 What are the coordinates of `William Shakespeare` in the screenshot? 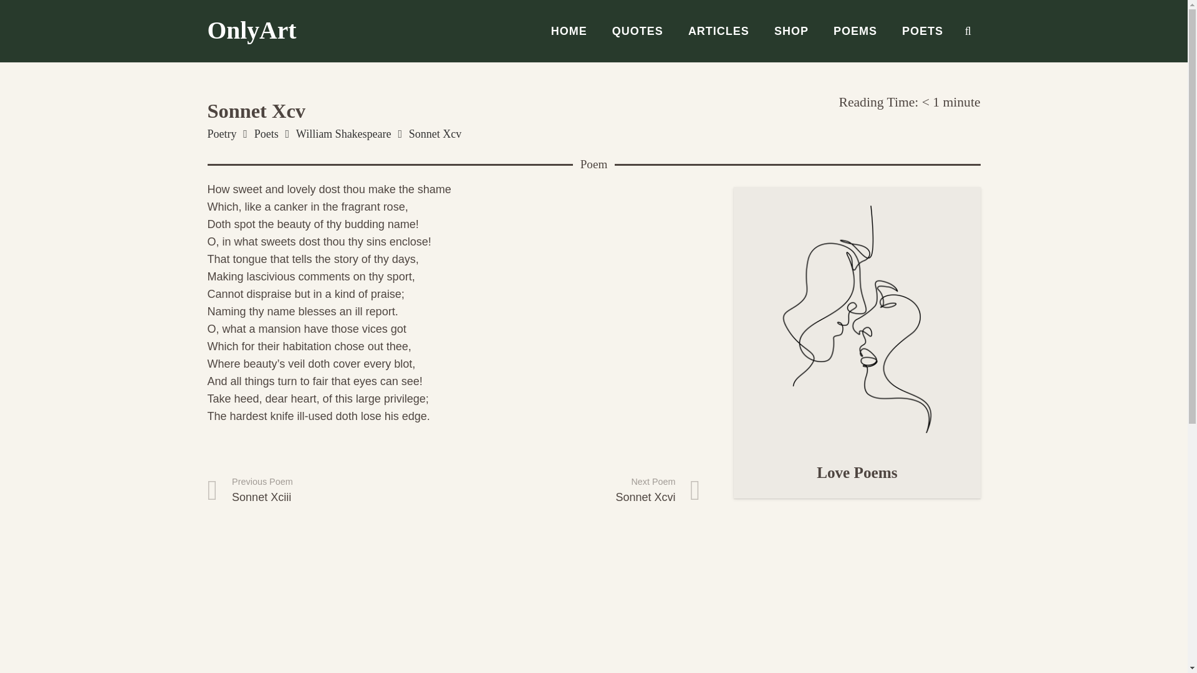 It's located at (266, 133).